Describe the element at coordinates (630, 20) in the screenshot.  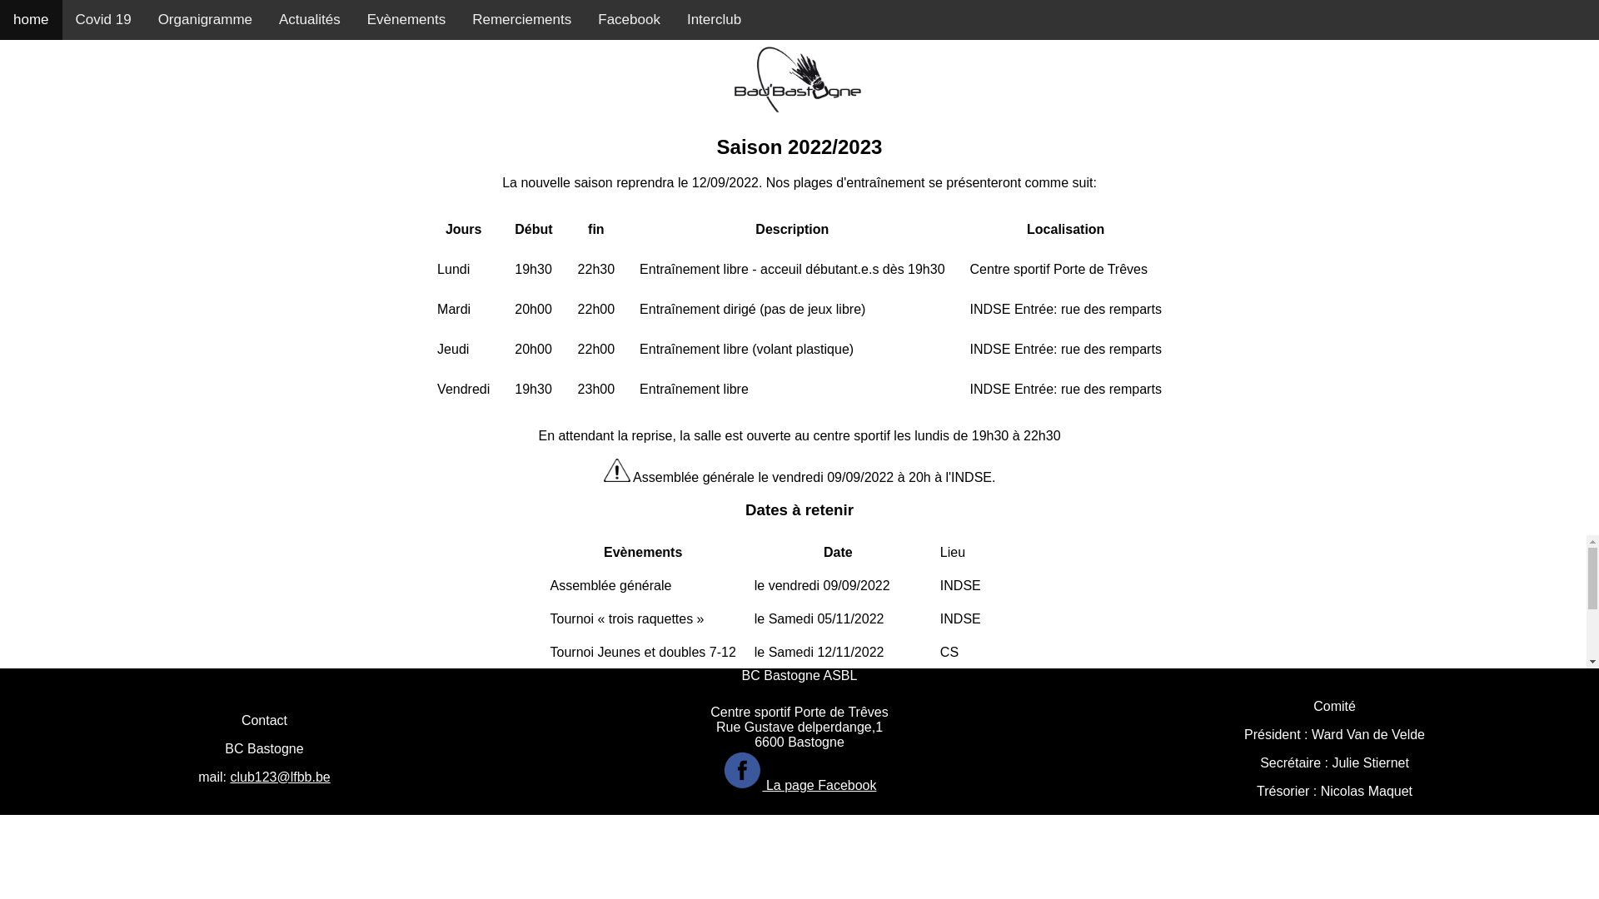
I see `Facebook` at that location.